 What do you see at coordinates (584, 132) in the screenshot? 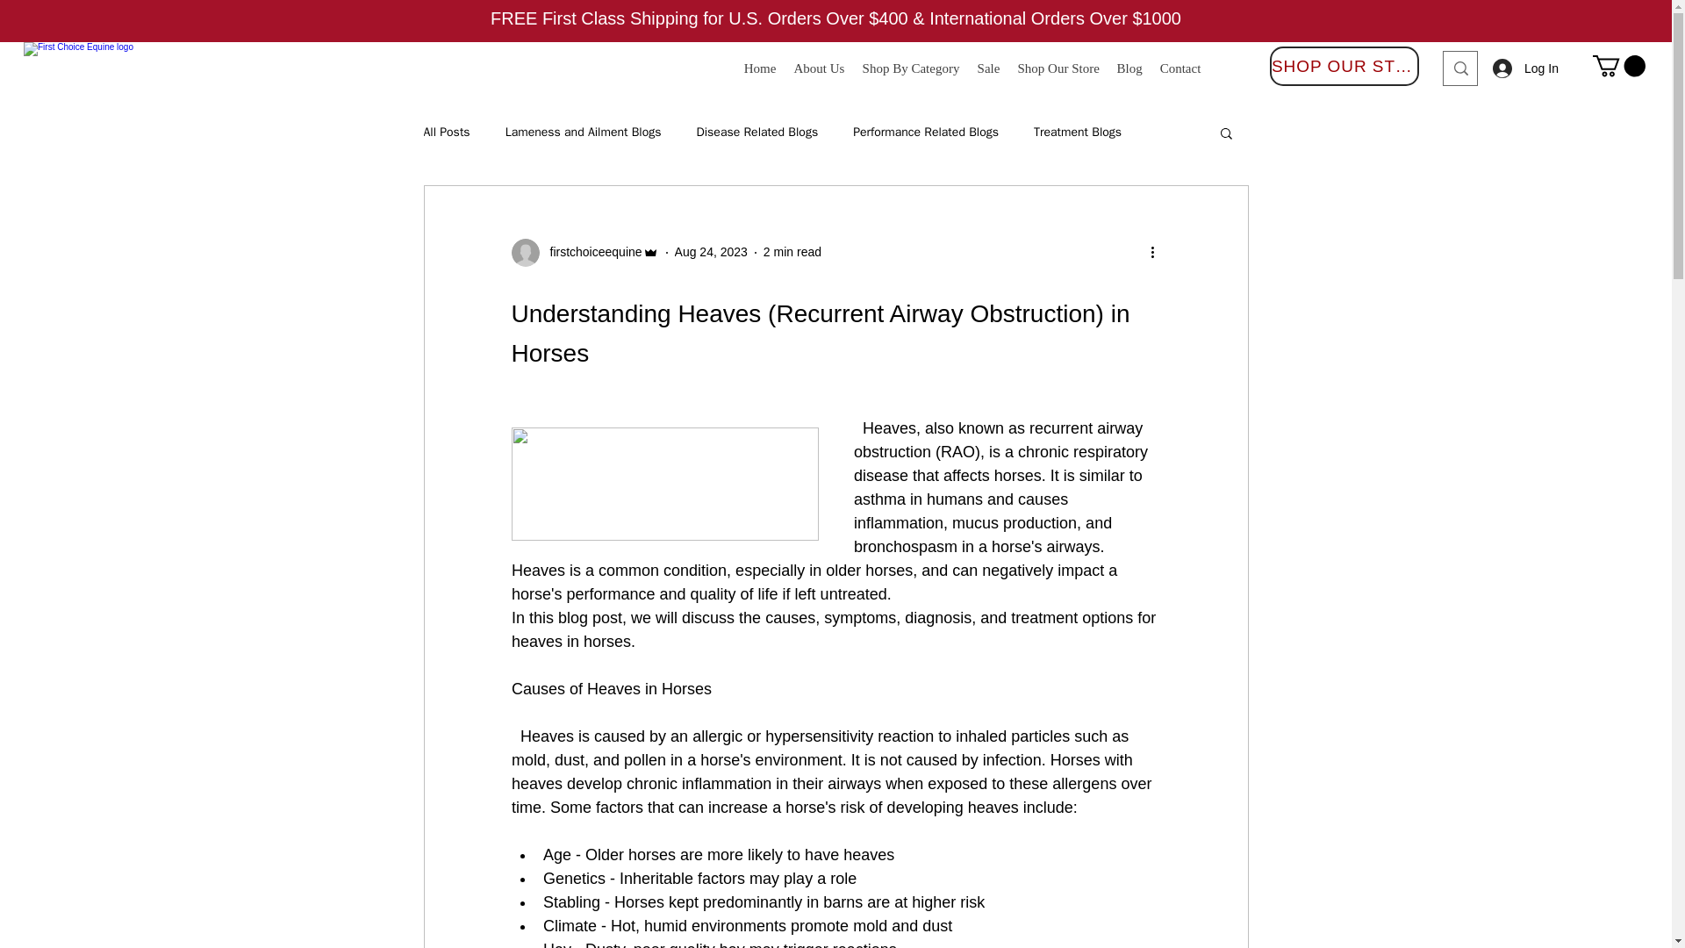
I see `Lameness and Ailment Blogs` at bounding box center [584, 132].